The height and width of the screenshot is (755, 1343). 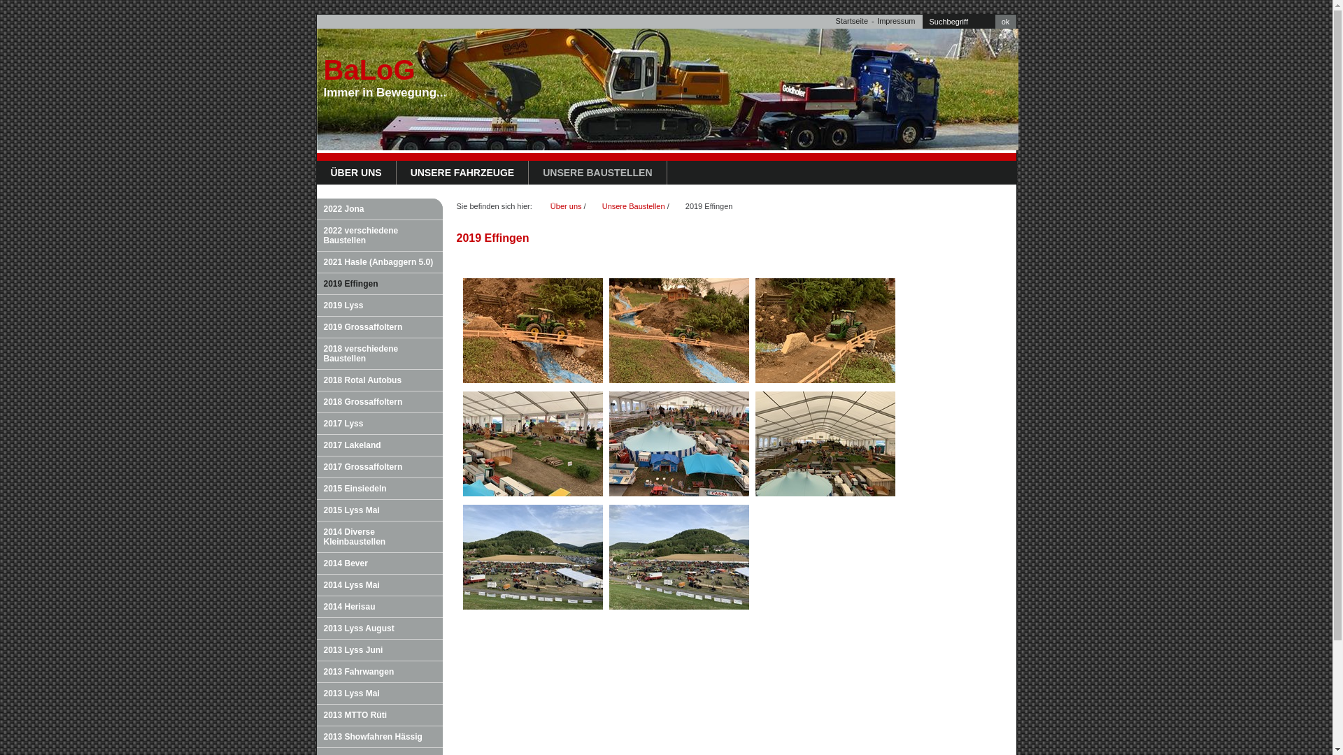 What do you see at coordinates (379, 673) in the screenshot?
I see `2013 Fahrwangen` at bounding box center [379, 673].